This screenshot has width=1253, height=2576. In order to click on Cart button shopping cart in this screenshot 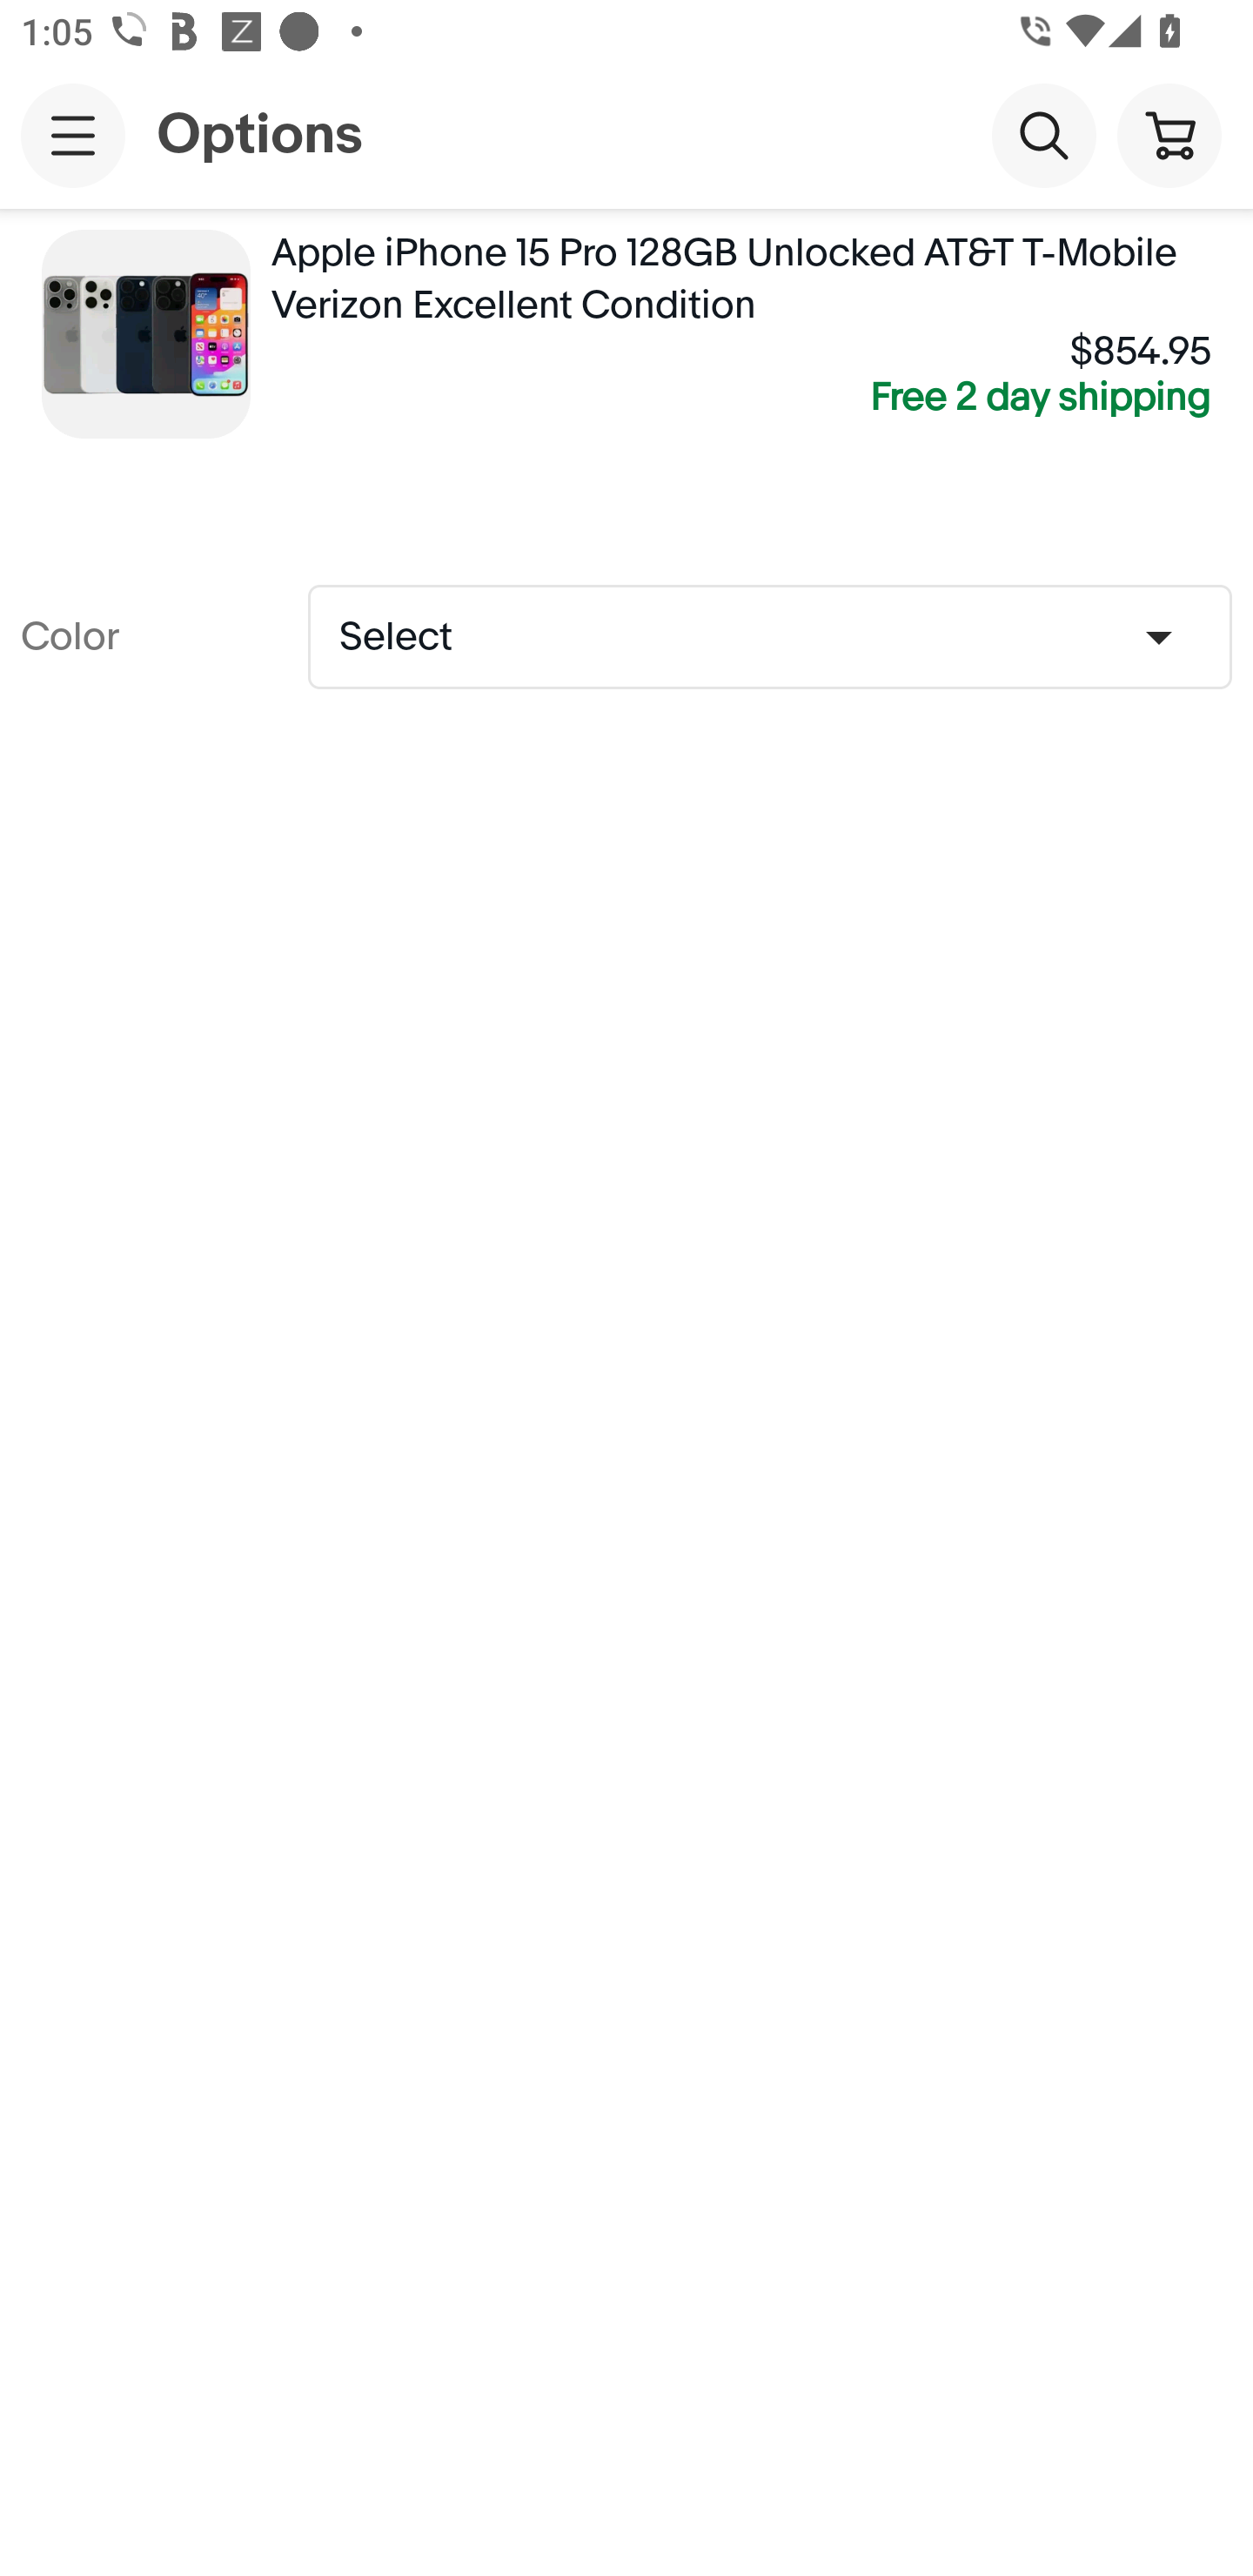, I will do `click(1169, 134)`.